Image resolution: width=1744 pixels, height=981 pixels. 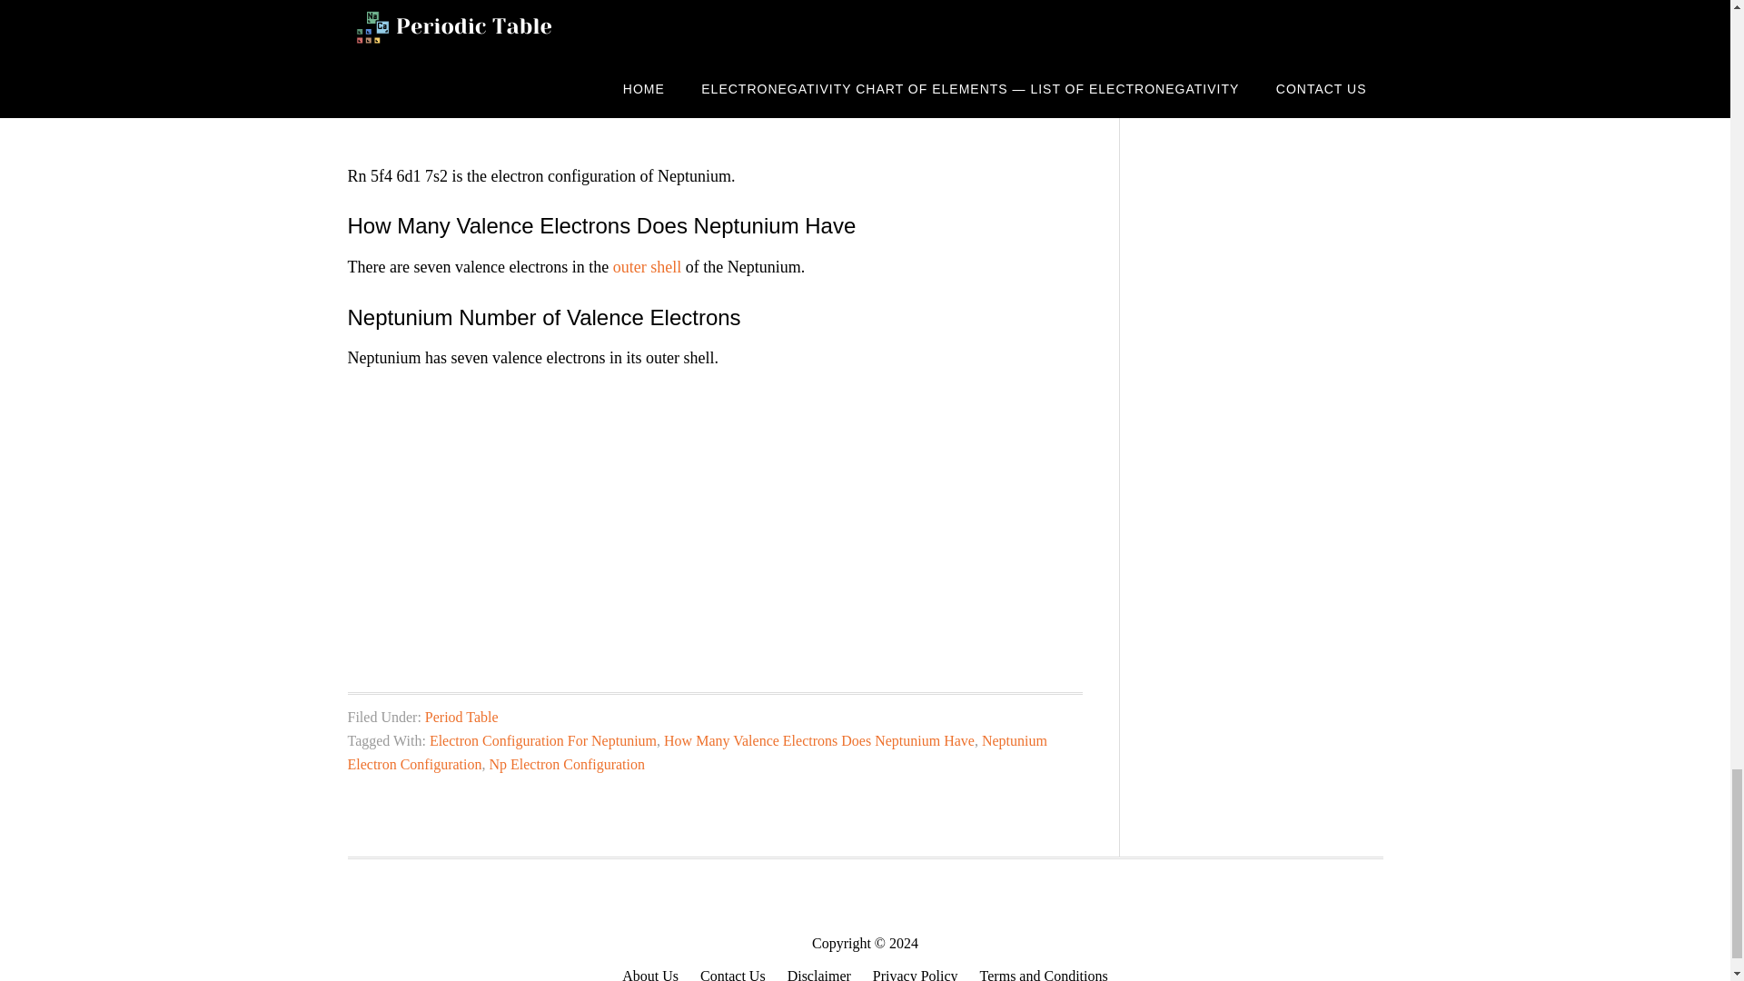 What do you see at coordinates (647, 267) in the screenshot?
I see `outer shell` at bounding box center [647, 267].